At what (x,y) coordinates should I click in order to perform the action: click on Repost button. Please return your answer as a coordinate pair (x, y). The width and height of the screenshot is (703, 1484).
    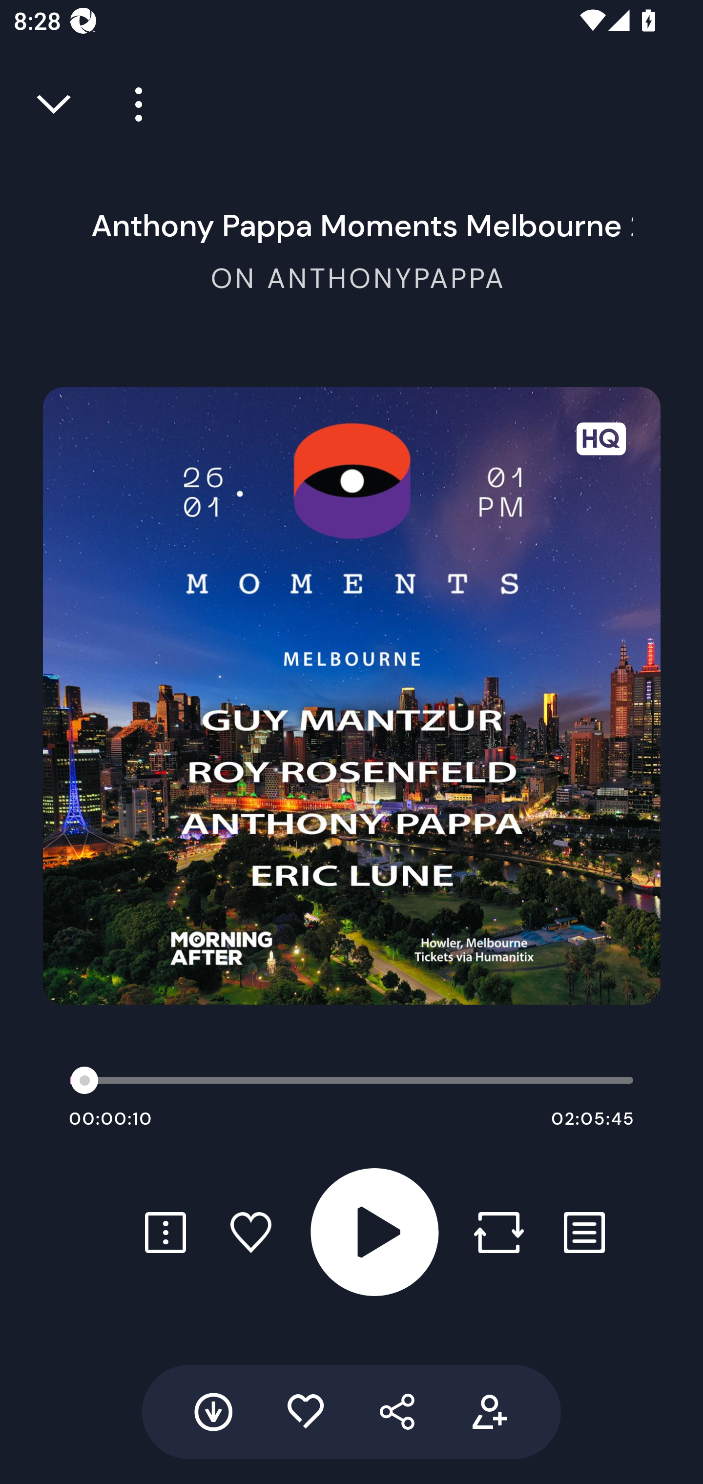
    Looking at the image, I should click on (498, 1232).